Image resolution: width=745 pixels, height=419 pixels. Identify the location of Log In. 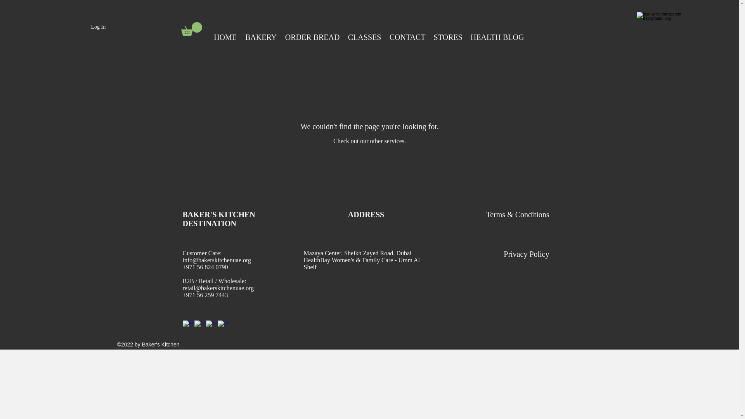
(98, 27).